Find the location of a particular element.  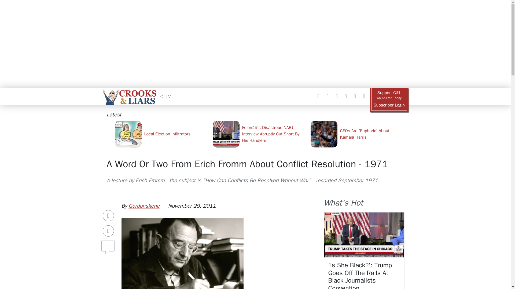

CEOs Are 'Euphoric' About Kamala Harris is located at coordinates (357, 134).